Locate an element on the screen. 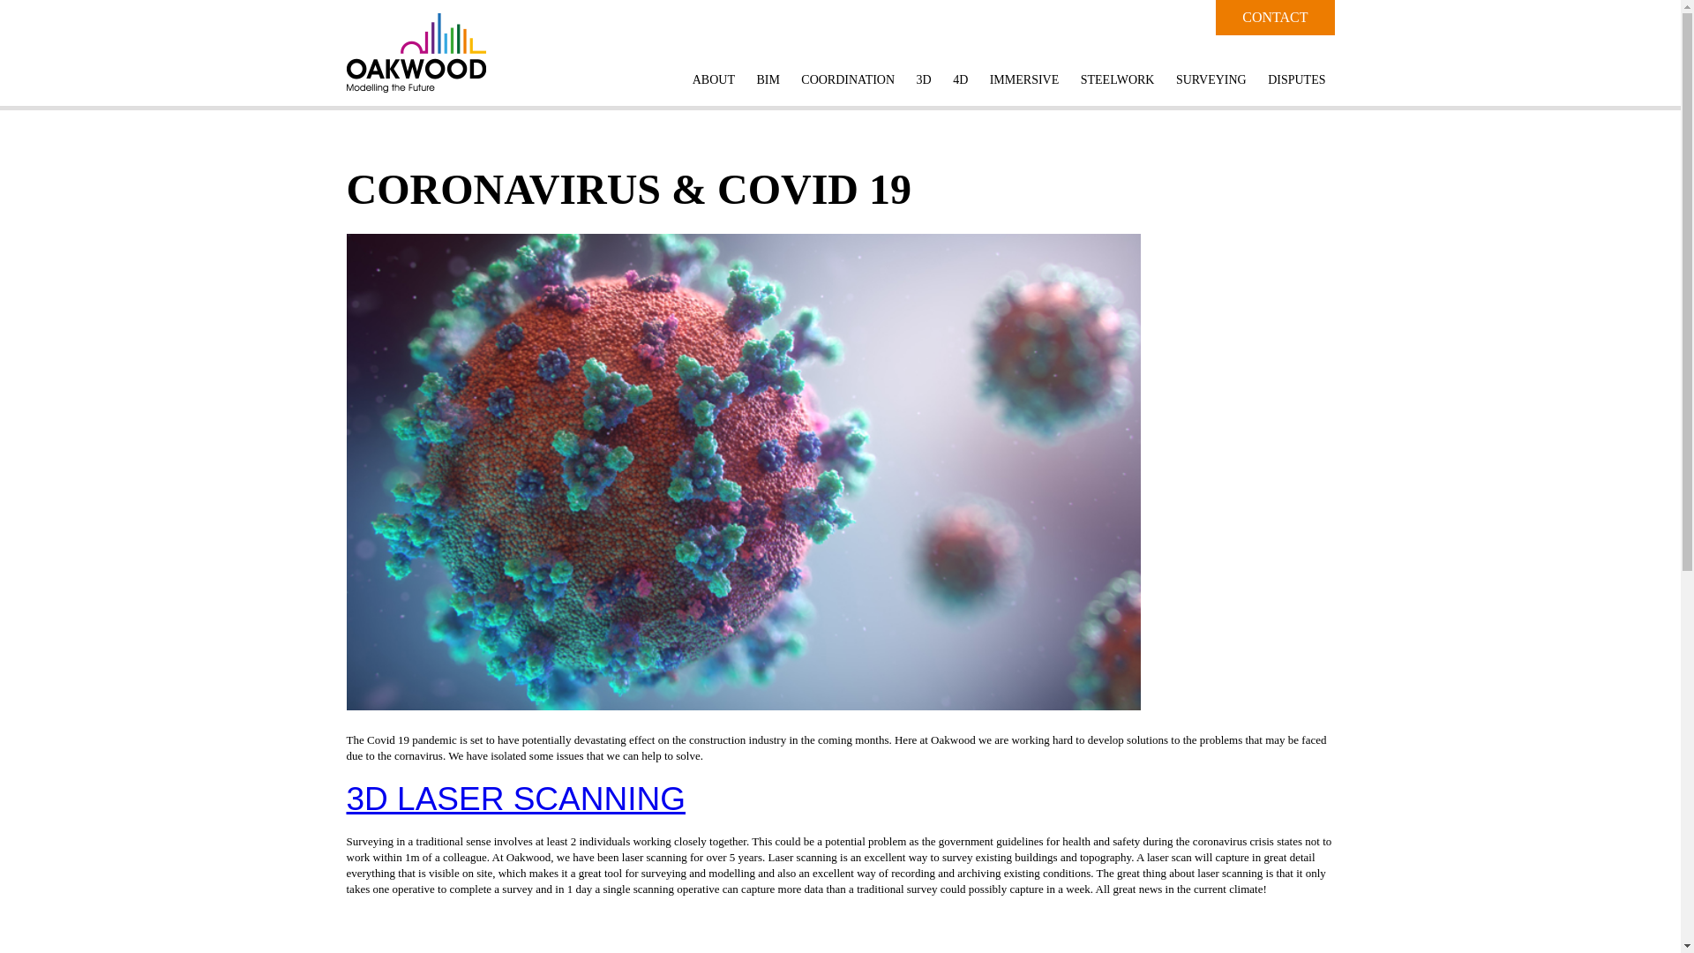  3D LASER SCANNING is located at coordinates (515, 798).